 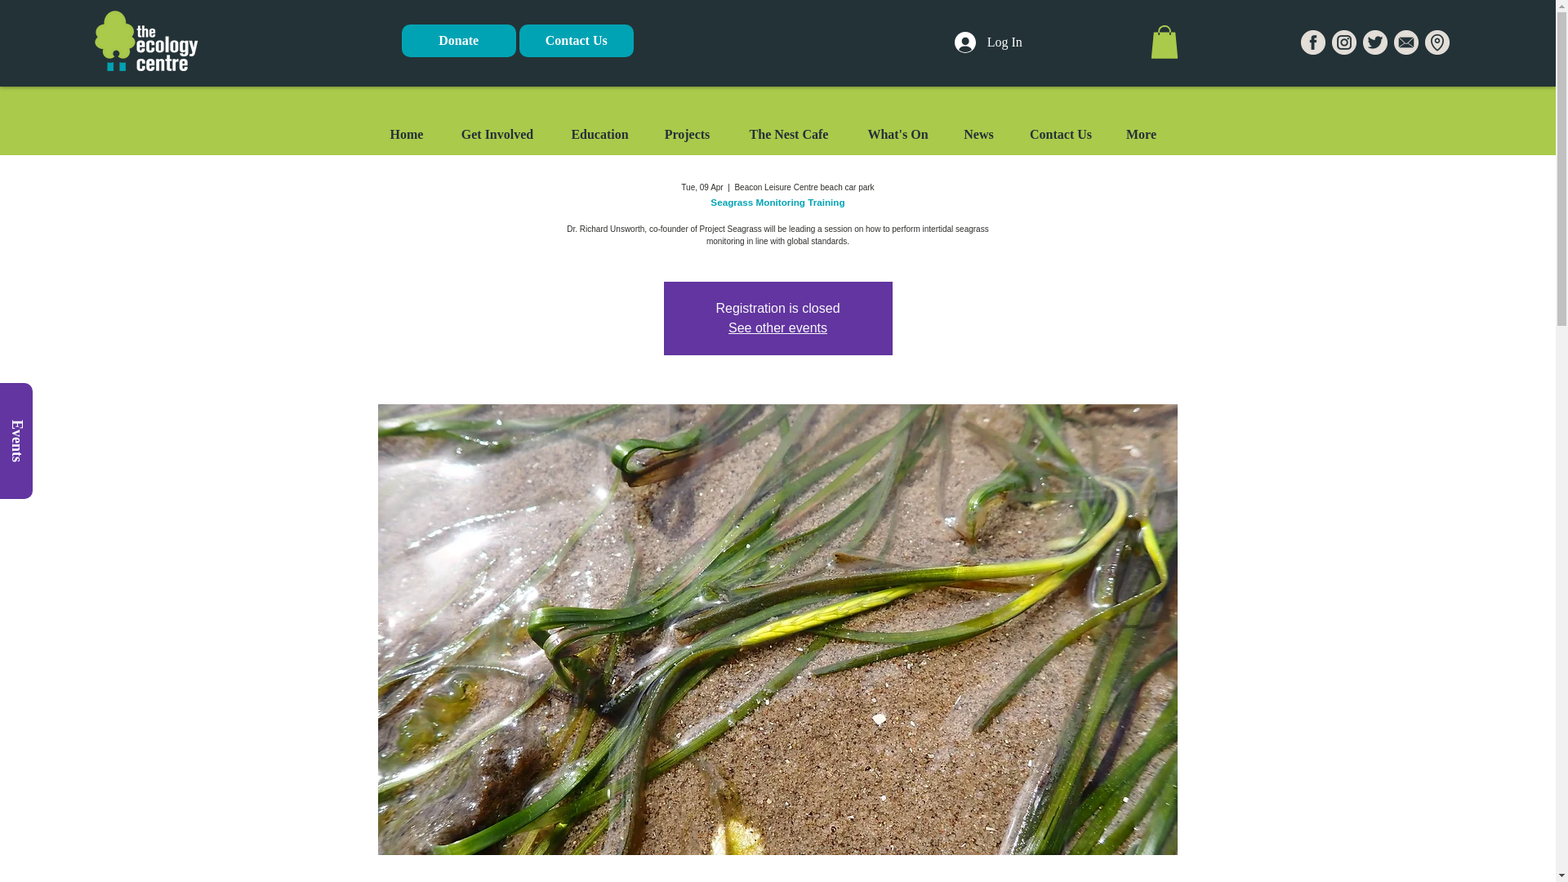 What do you see at coordinates (988, 42) in the screenshot?
I see `Log In` at bounding box center [988, 42].